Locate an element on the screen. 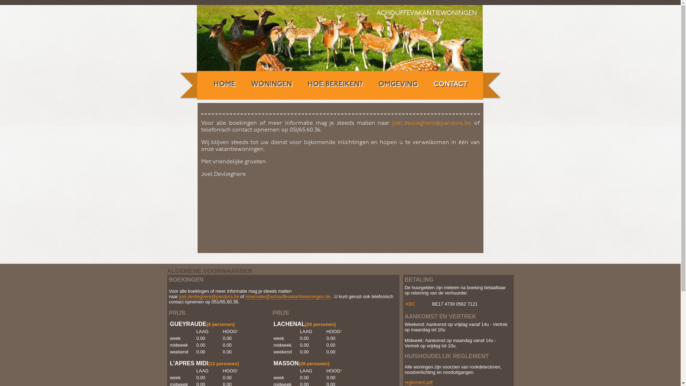 The height and width of the screenshot is (386, 686). OMGEVING is located at coordinates (398, 84).